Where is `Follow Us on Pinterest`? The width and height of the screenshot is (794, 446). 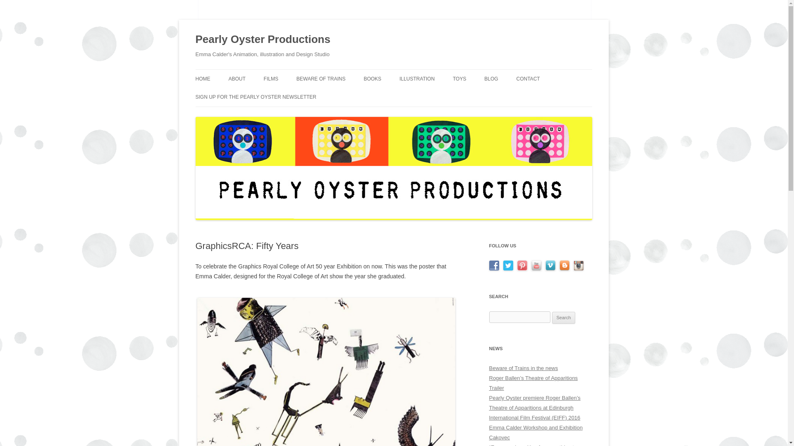 Follow Us on Pinterest is located at coordinates (522, 265).